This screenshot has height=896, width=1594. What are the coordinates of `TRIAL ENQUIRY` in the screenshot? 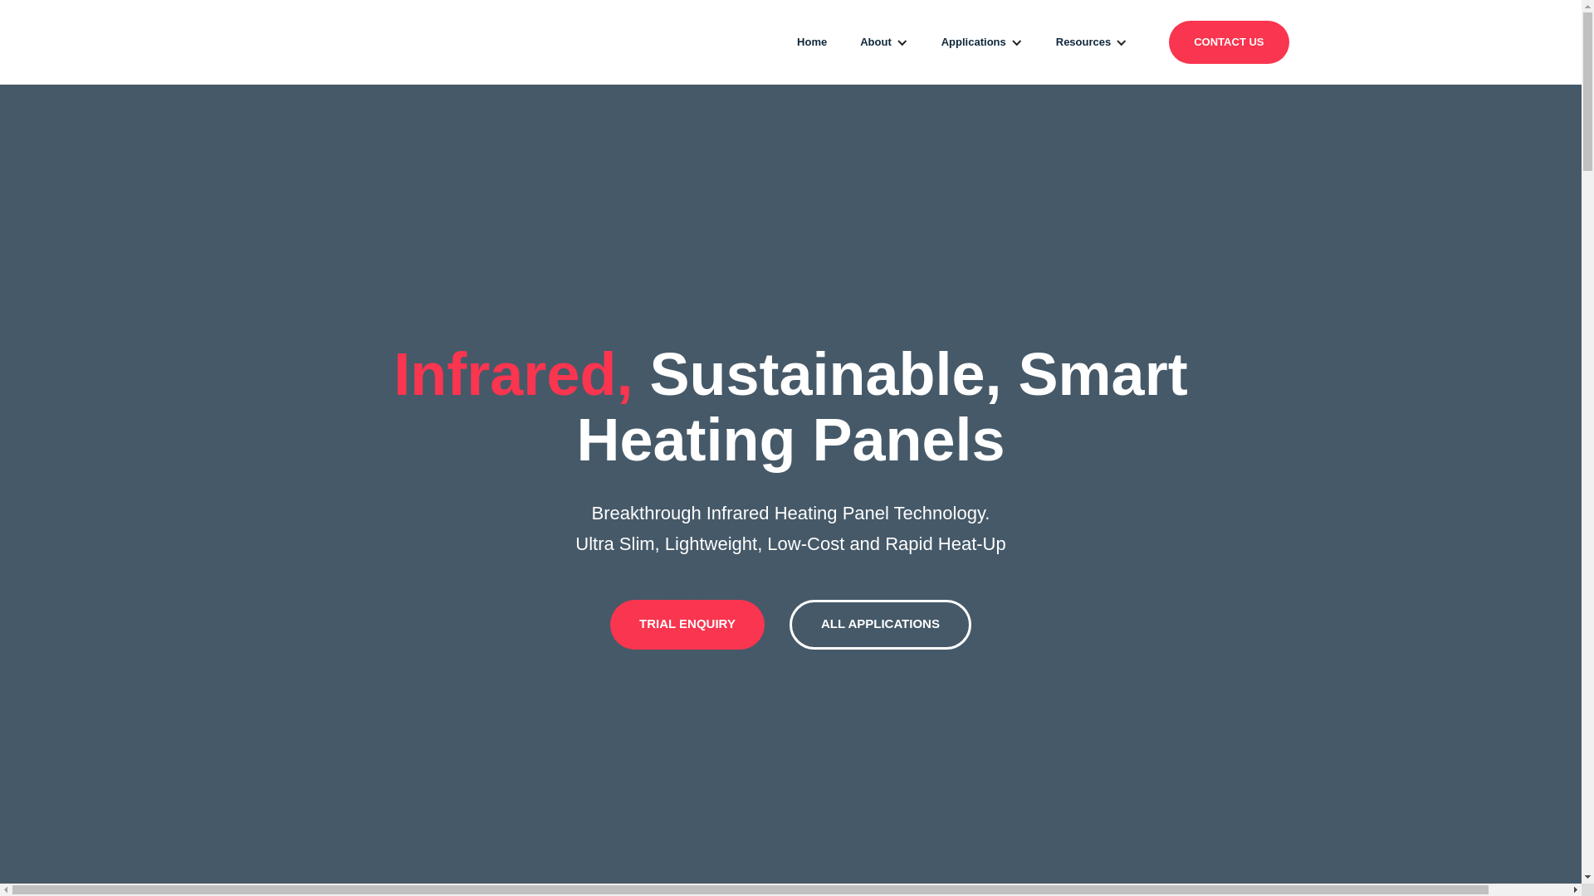 It's located at (687, 625).